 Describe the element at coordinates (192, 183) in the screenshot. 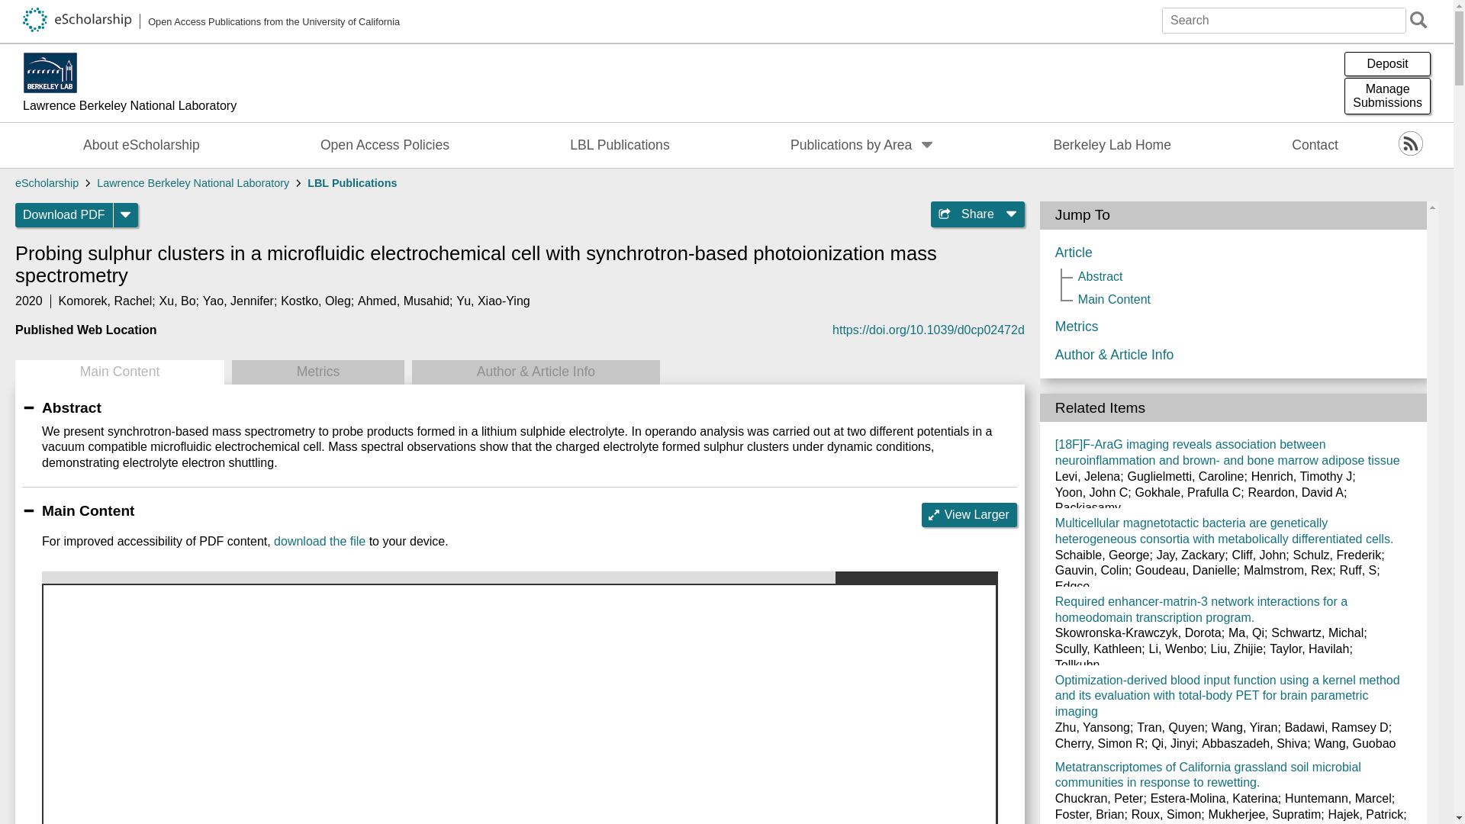

I see `Metrics` at that location.